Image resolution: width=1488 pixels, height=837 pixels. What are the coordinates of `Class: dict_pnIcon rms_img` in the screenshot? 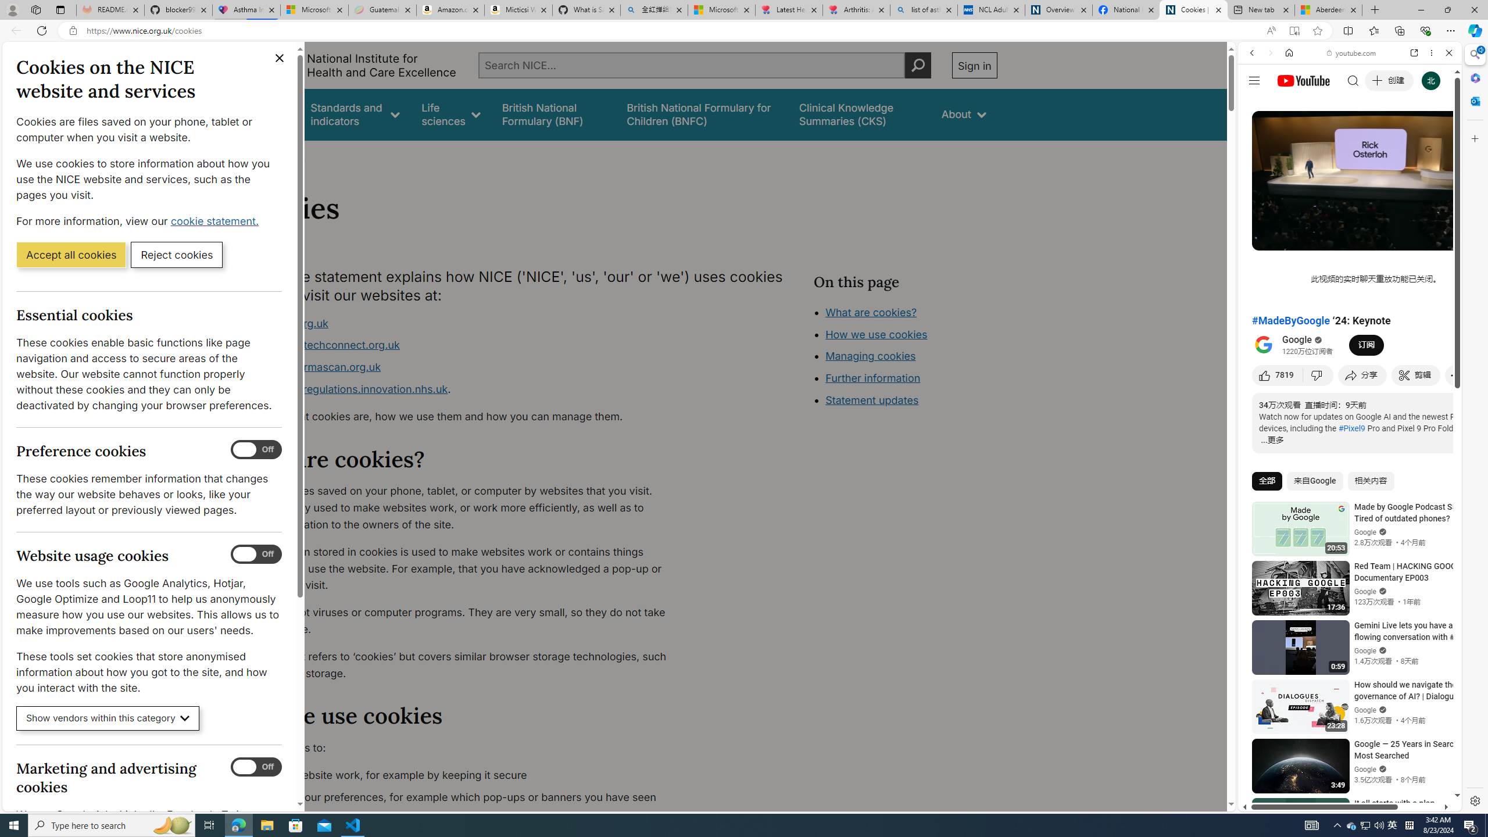 It's located at (1341, 802).